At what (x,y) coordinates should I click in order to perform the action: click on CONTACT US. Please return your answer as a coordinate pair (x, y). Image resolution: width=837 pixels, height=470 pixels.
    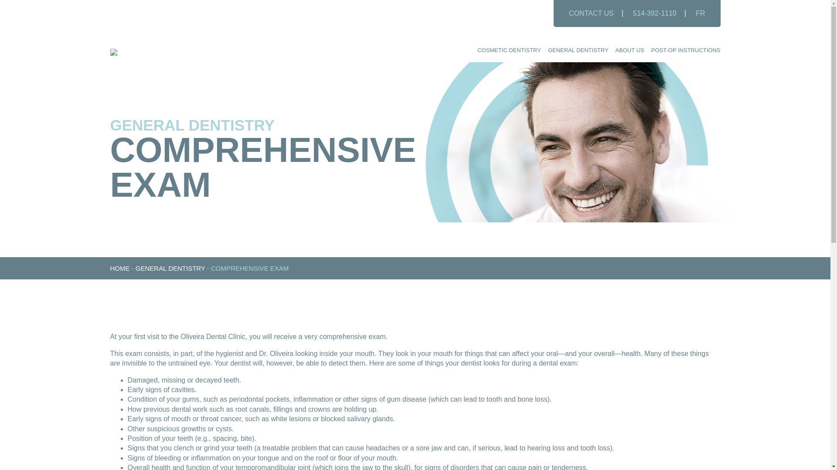
    Looking at the image, I should click on (591, 13).